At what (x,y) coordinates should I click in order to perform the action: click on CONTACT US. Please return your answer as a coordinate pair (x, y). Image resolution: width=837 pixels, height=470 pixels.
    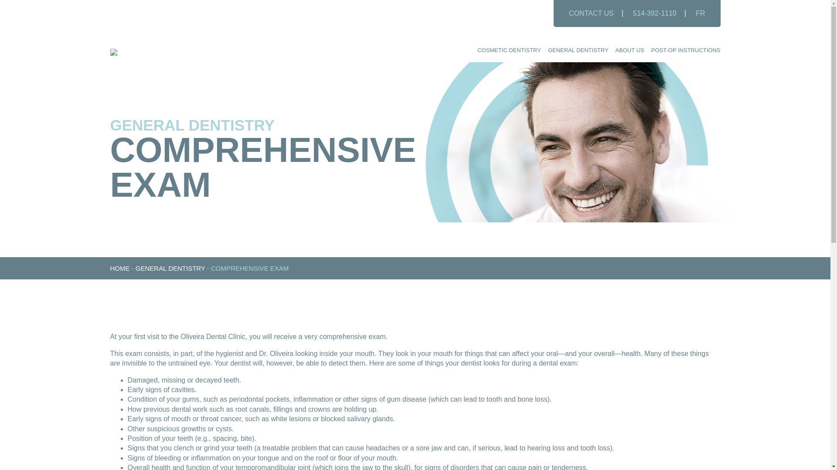
    Looking at the image, I should click on (591, 13).